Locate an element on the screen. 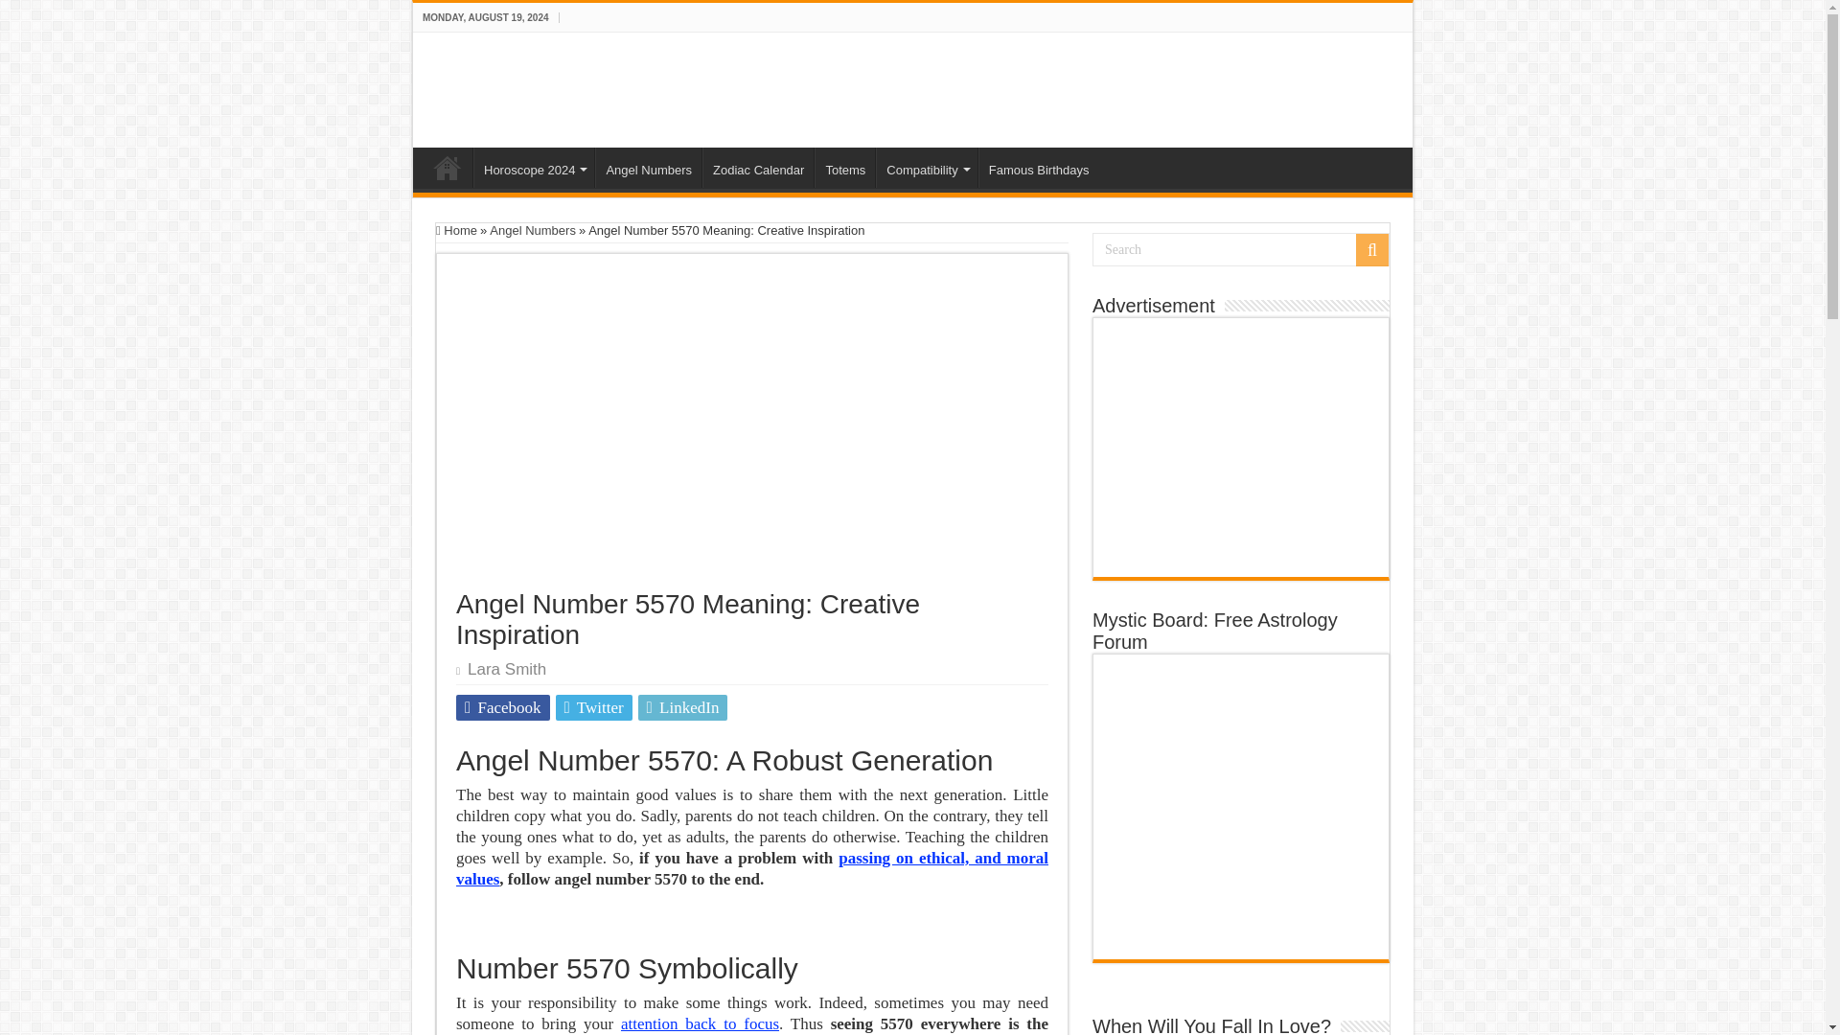  Zodiac Calendar is located at coordinates (757, 167).